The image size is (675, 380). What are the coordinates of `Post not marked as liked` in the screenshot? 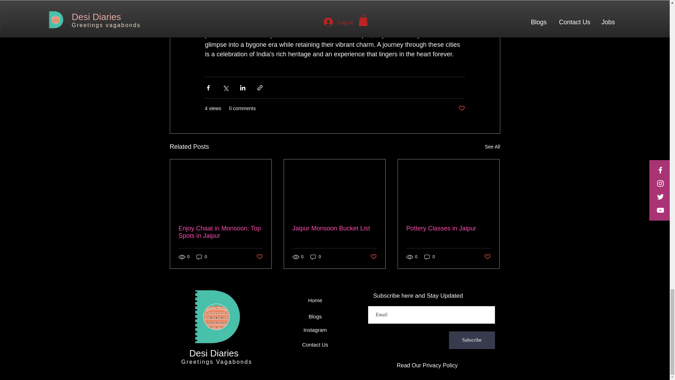 It's located at (259, 257).